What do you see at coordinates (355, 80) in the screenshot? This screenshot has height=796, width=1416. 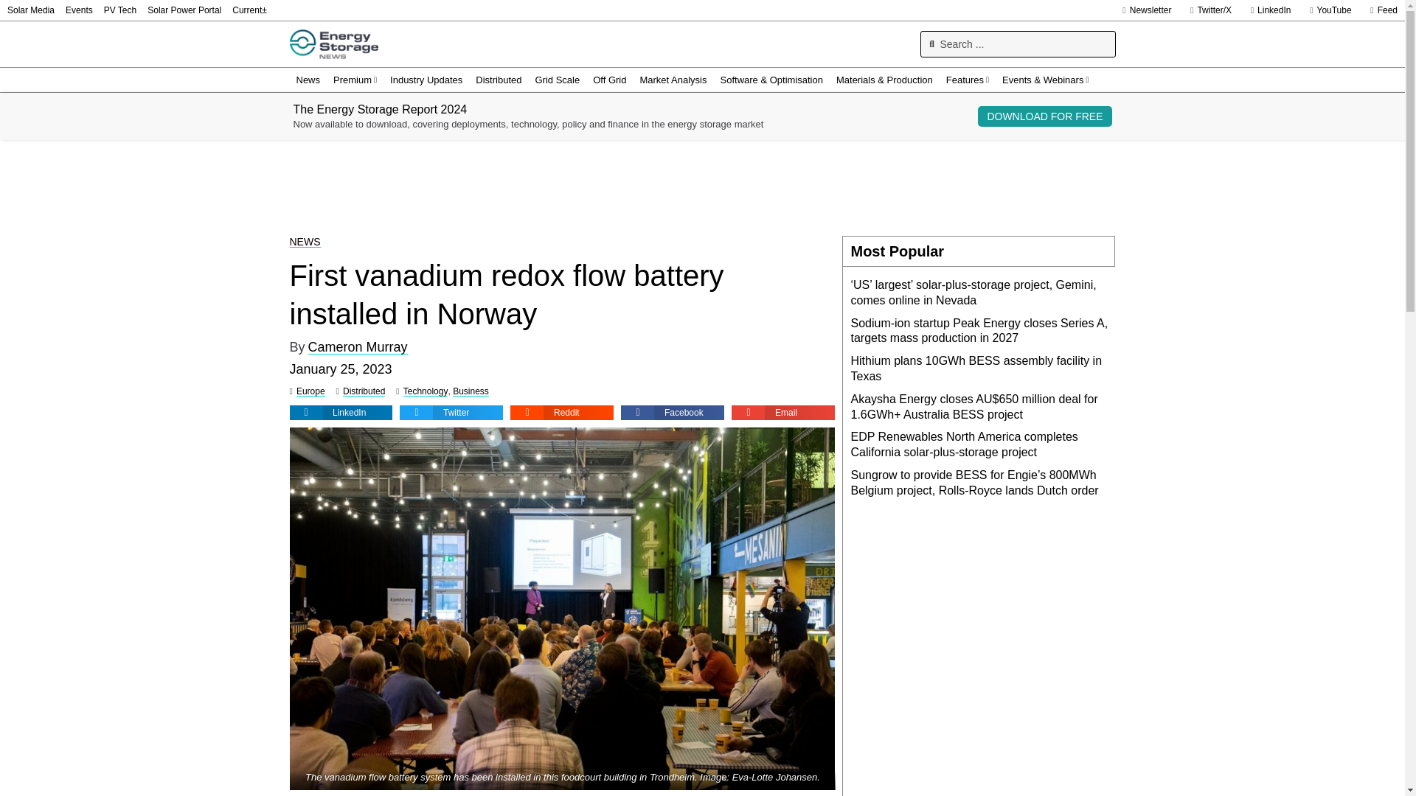 I see `Premium` at bounding box center [355, 80].